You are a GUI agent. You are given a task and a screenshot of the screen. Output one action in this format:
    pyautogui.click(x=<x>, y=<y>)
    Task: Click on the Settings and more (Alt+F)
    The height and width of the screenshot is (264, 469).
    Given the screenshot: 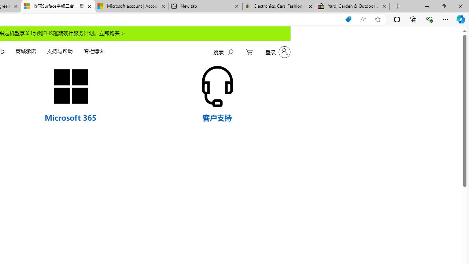 What is the action you would take?
    pyautogui.click(x=446, y=19)
    